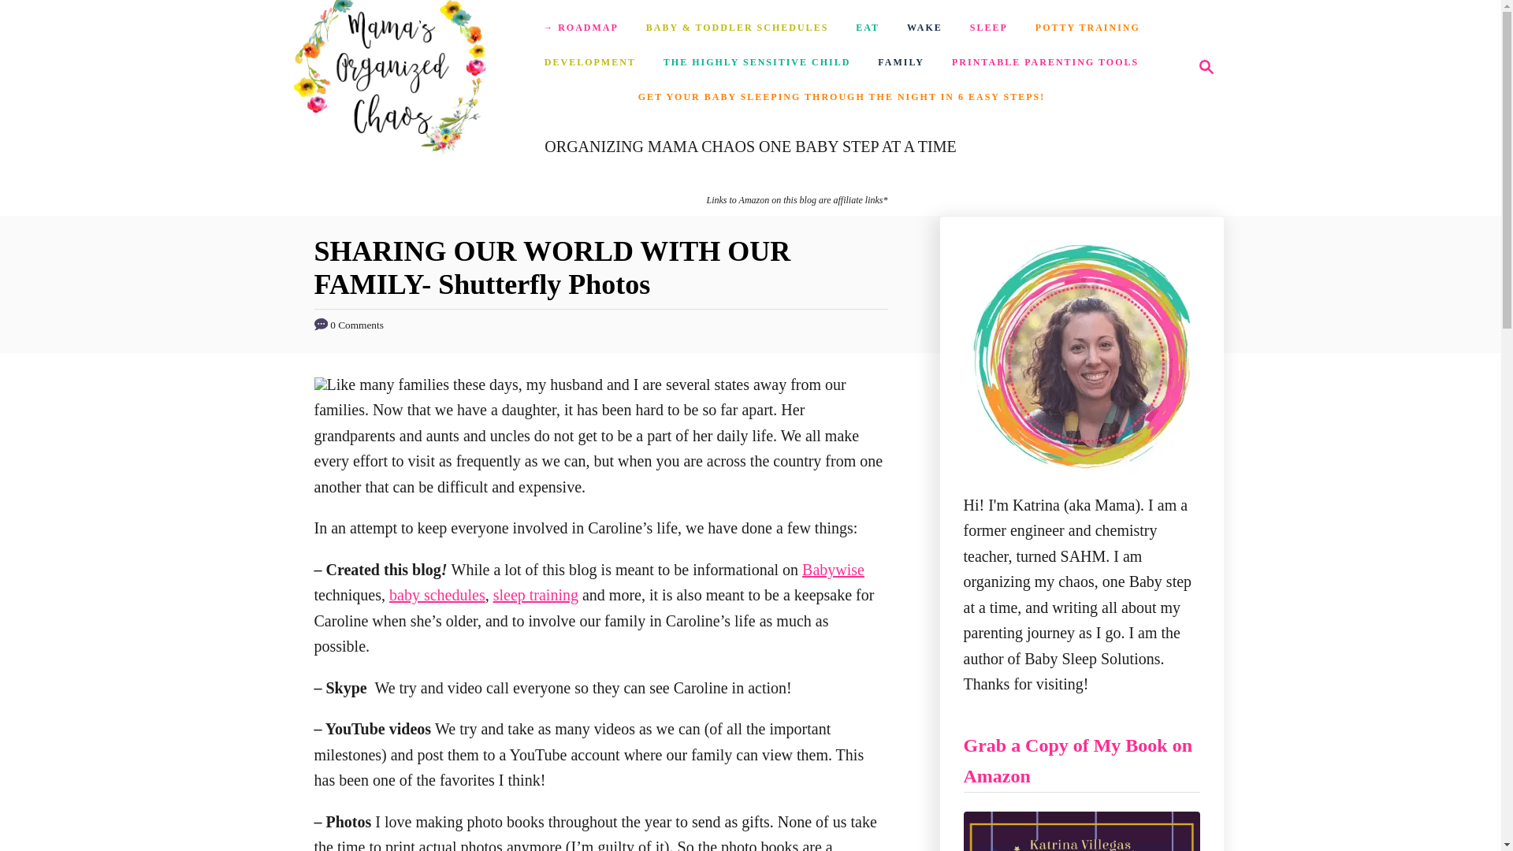 The image size is (1513, 851). I want to click on PRINTABLE PARENTING TOOLS, so click(1201, 67).